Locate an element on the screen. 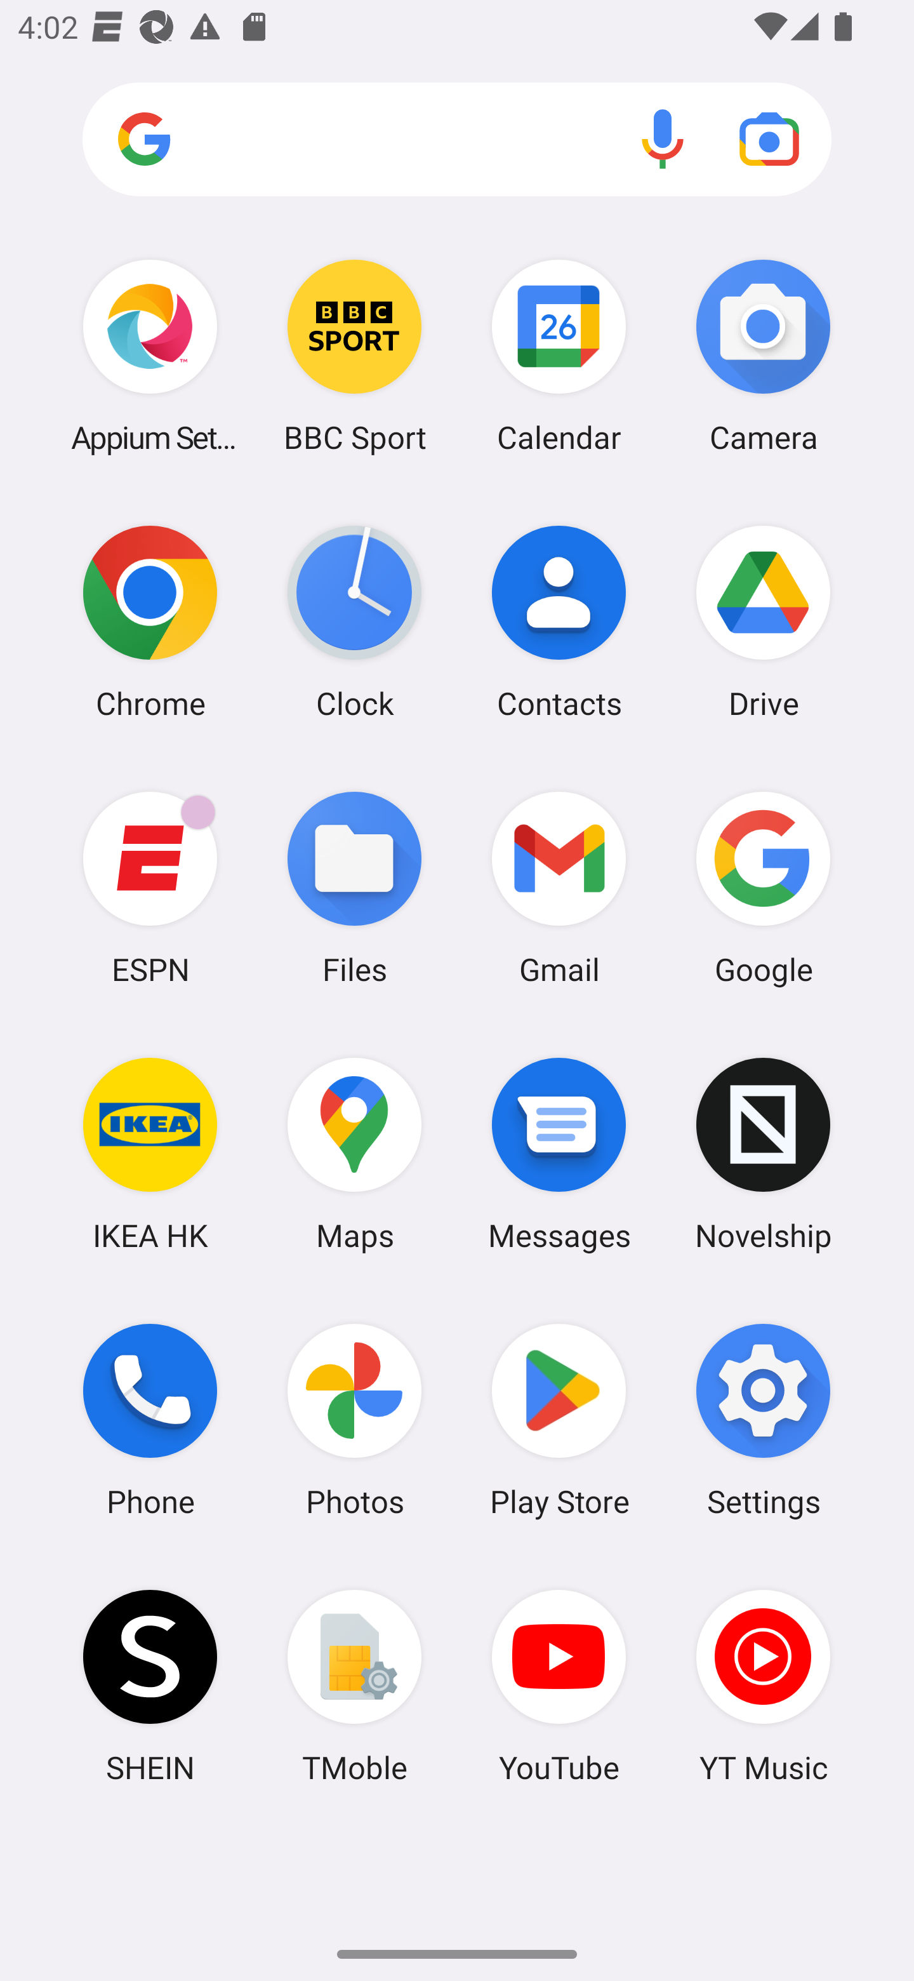 The height and width of the screenshot is (1981, 914). TMoble is located at coordinates (354, 1686).